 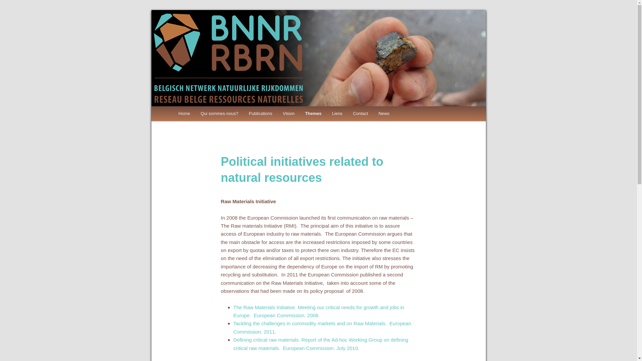 What do you see at coordinates (214, 115) in the screenshot?
I see `Aller au contenu secondaire` at bounding box center [214, 115].